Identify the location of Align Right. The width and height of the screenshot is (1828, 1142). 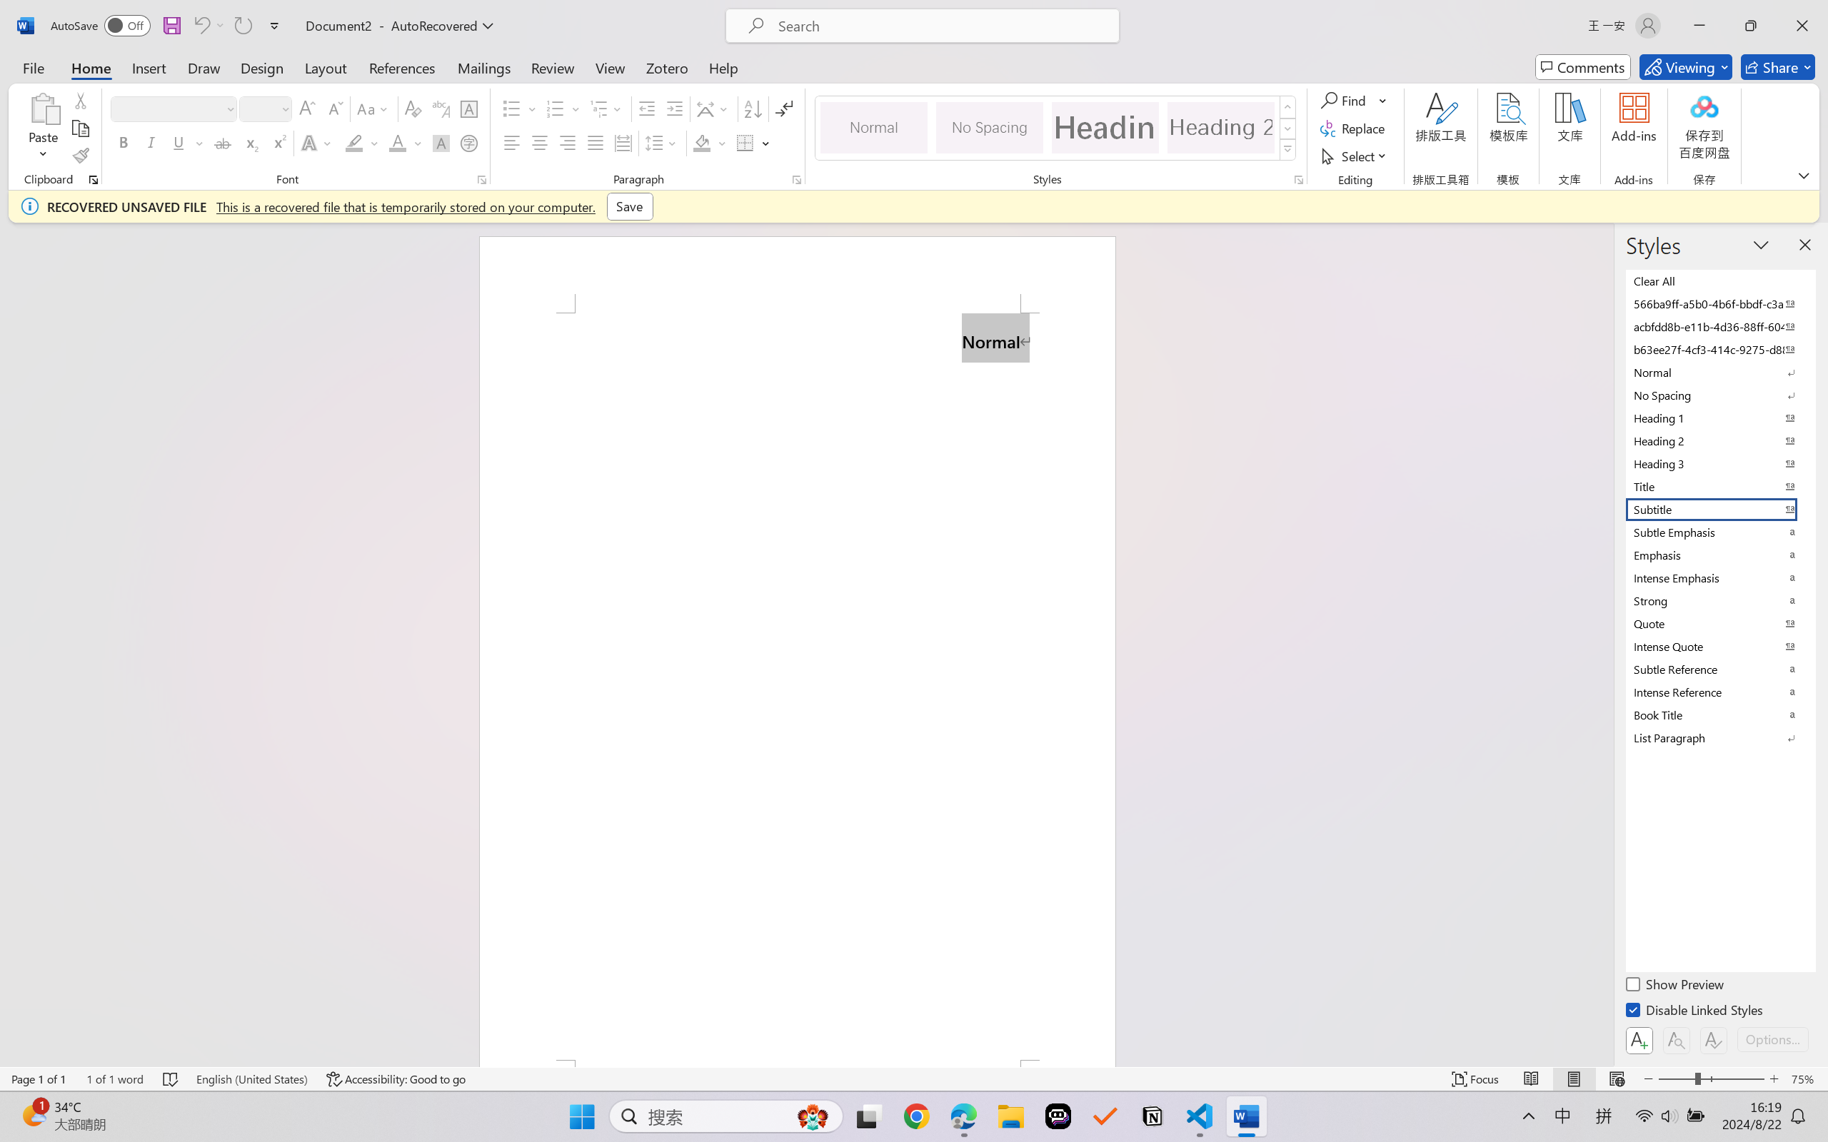
(568, 143).